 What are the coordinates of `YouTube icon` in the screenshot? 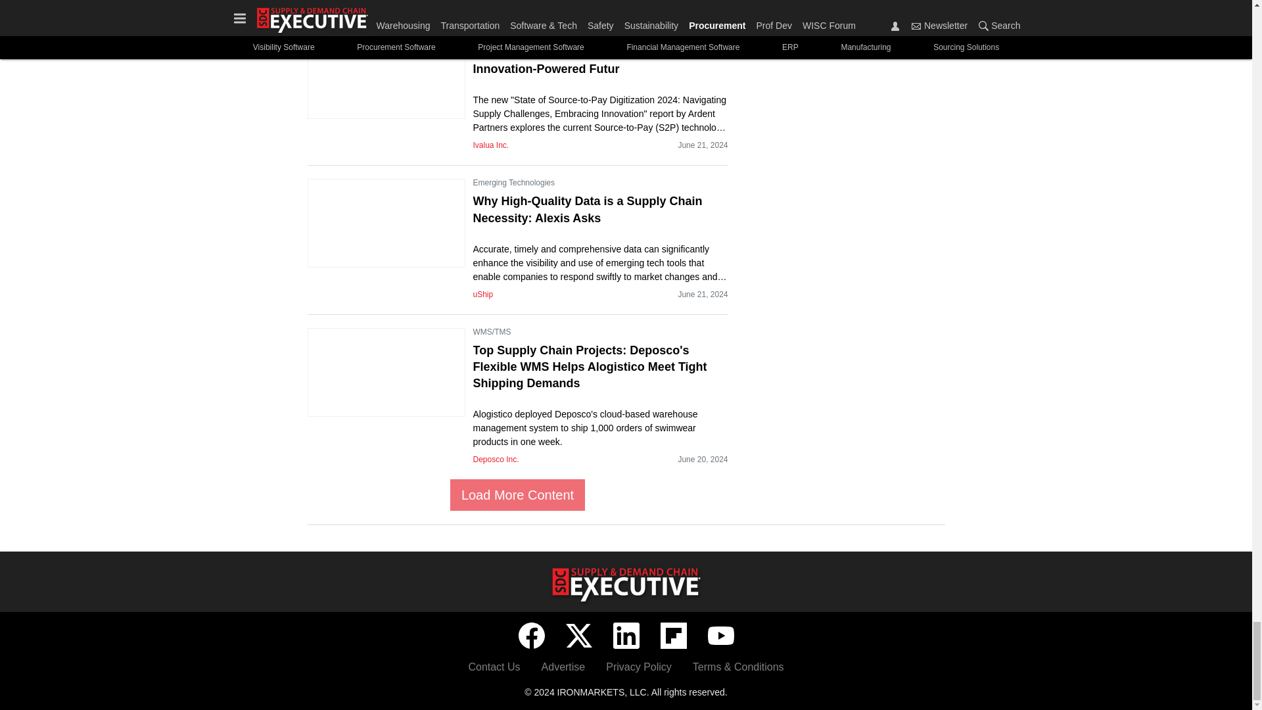 It's located at (720, 636).